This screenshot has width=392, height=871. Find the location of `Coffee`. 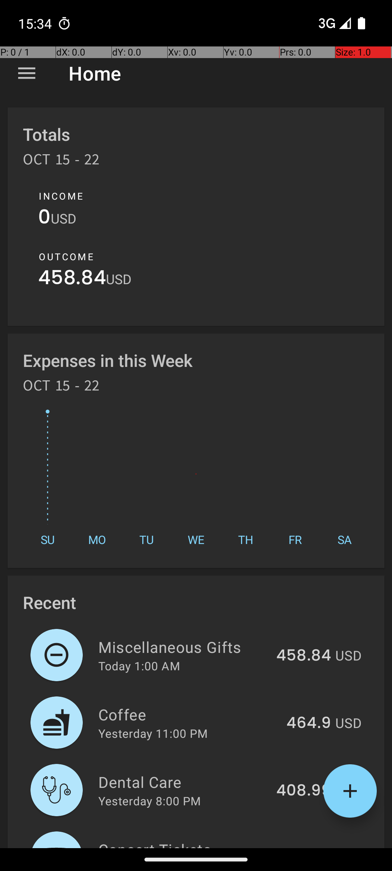

Coffee is located at coordinates (188, 714).